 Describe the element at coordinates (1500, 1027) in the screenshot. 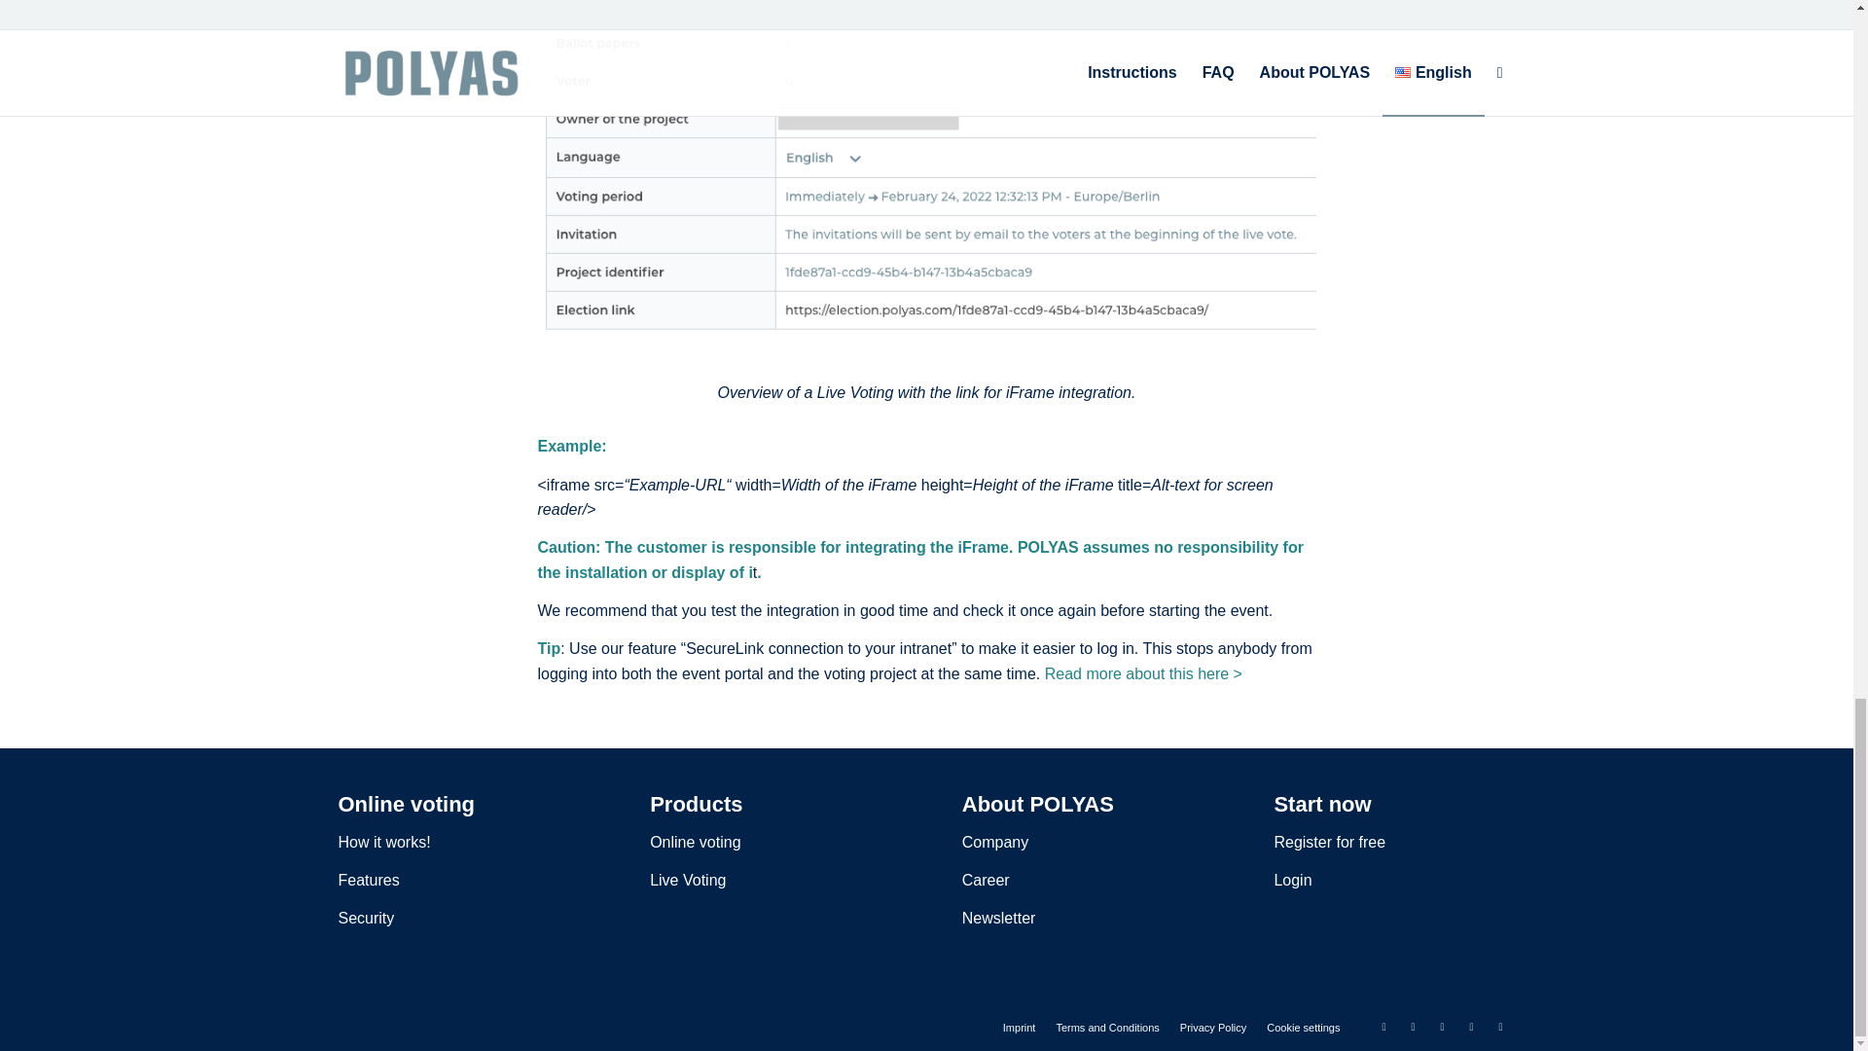

I see `Youtube` at that location.